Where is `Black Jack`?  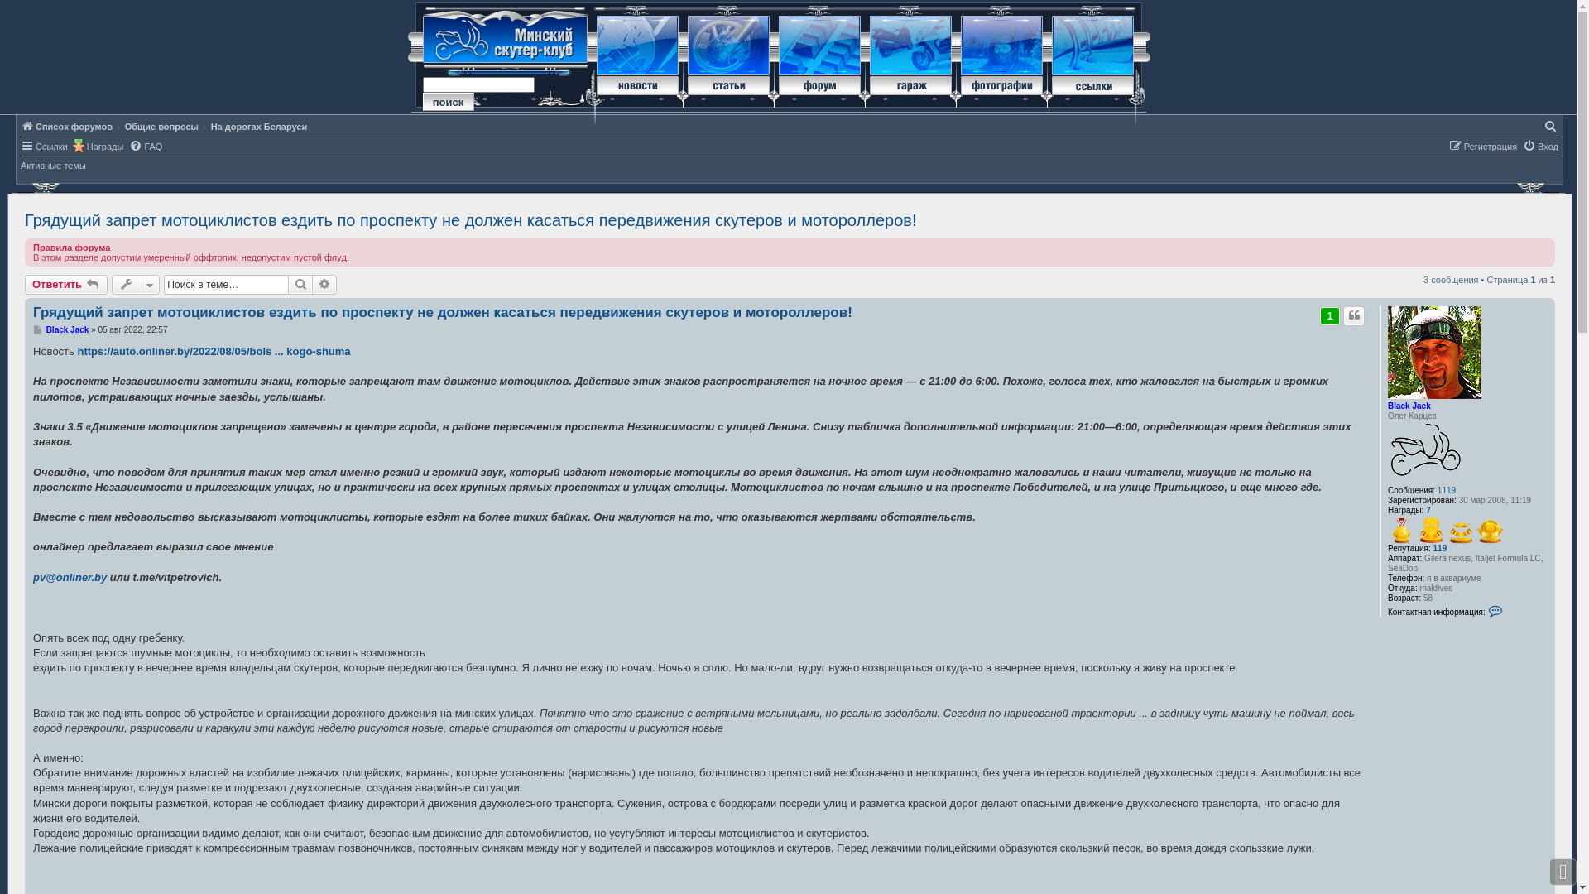
Black Jack is located at coordinates (1409, 406).